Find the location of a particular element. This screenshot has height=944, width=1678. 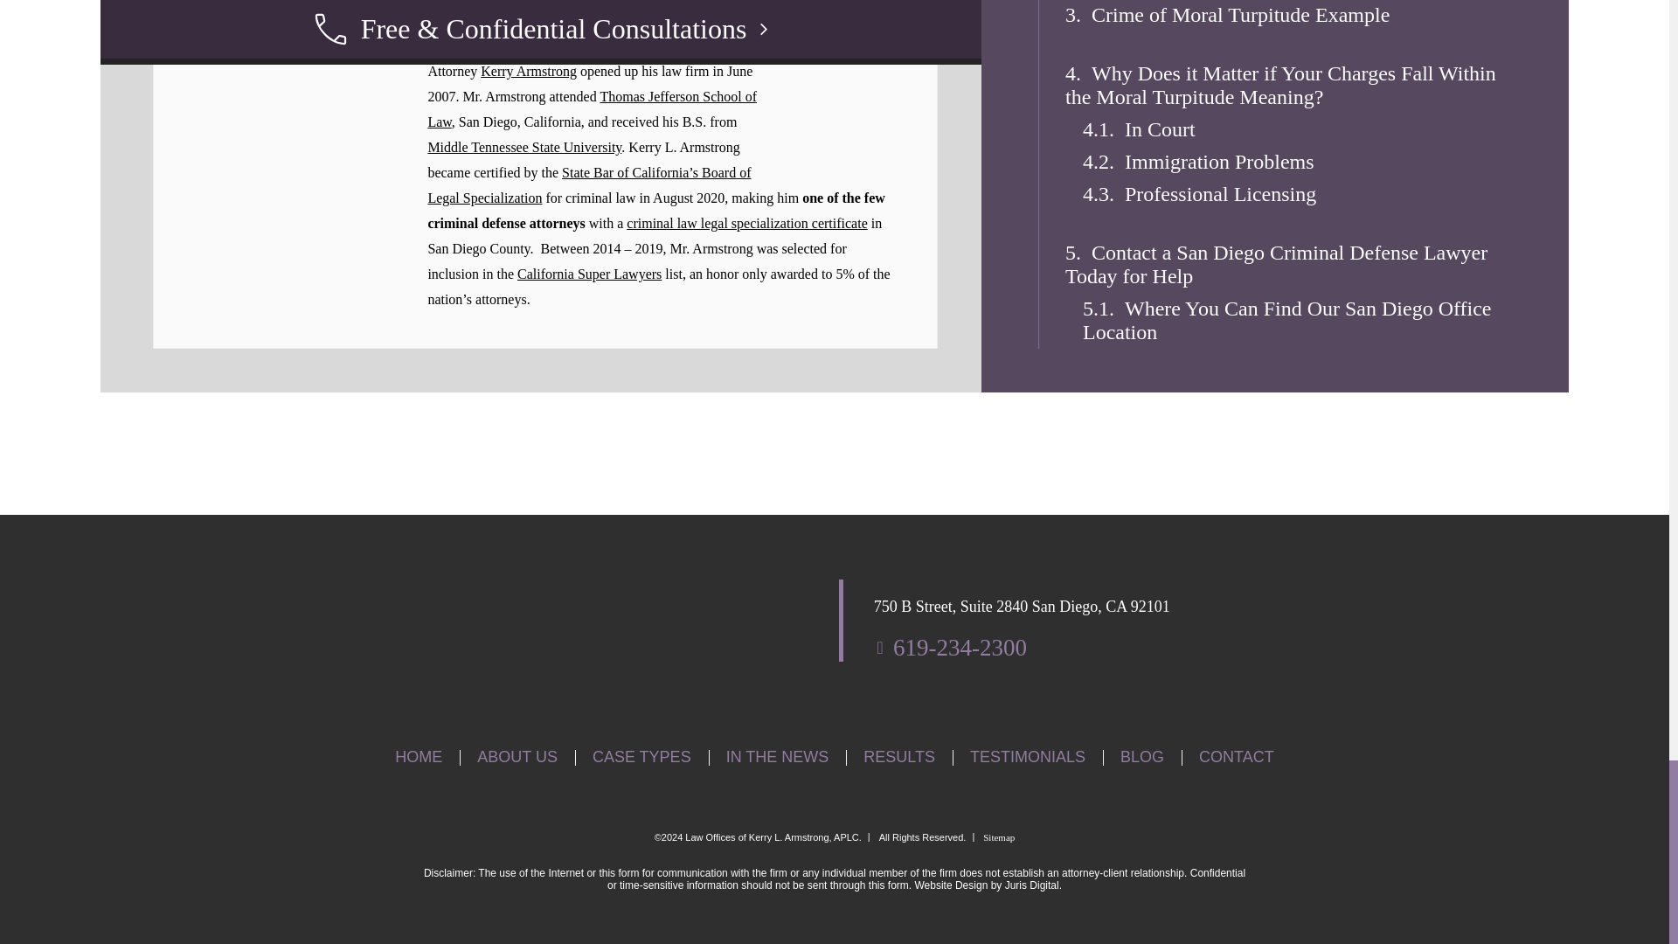

Law Offices of Kerry L. Armstrong, APLC's sitemap is located at coordinates (999, 837).